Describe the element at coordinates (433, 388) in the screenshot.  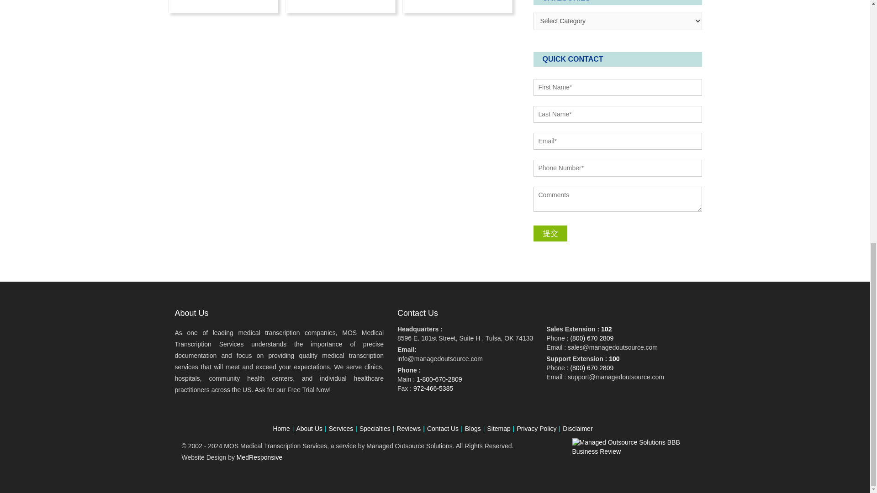
I see `972-466-5385` at that location.